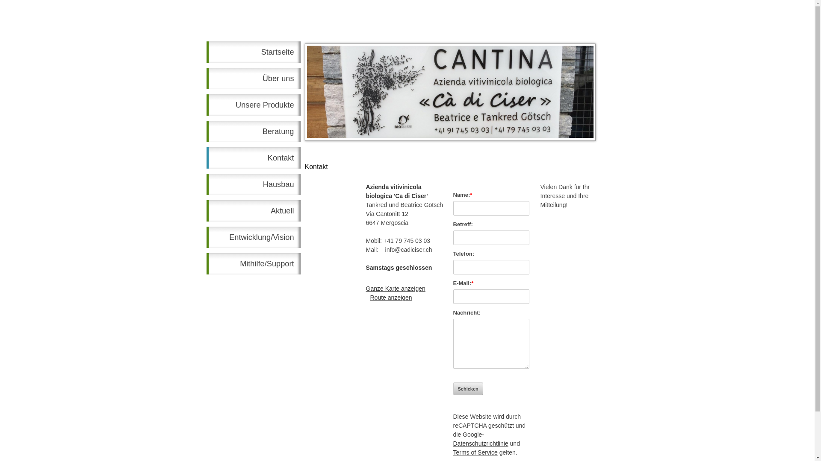 This screenshot has height=461, width=821. Describe the element at coordinates (253, 237) in the screenshot. I see `Entwicklung/Vision` at that location.